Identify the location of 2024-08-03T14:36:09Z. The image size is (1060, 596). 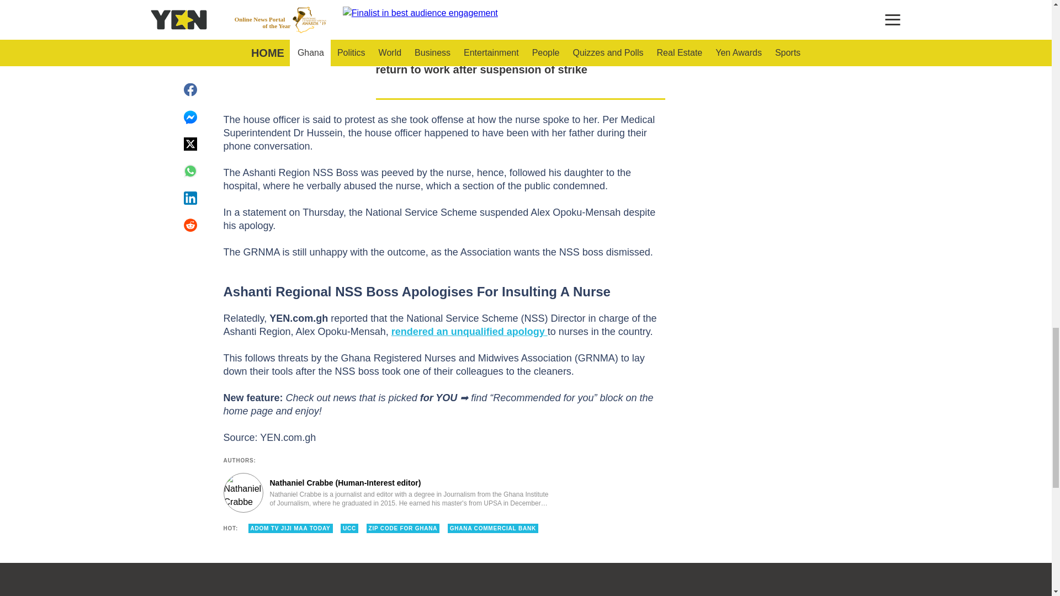
(714, 61).